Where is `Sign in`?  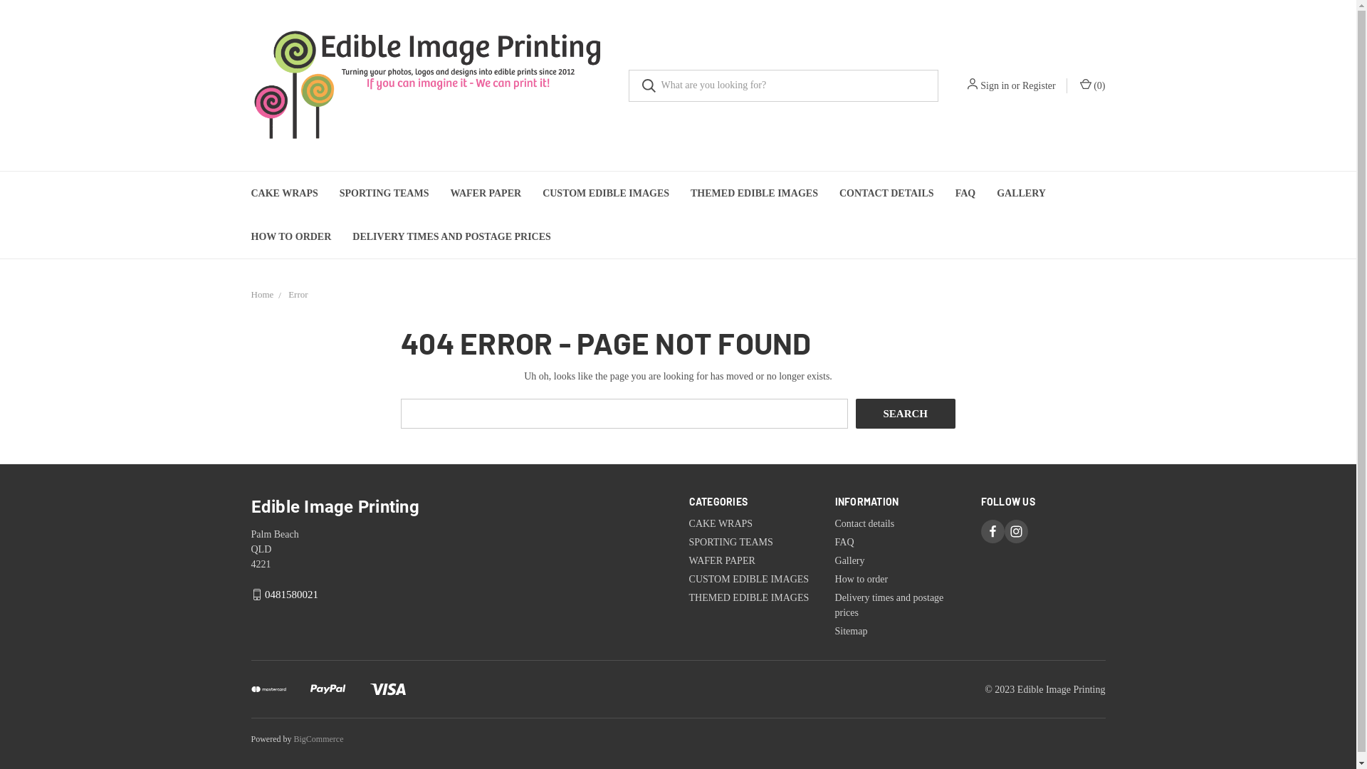
Sign in is located at coordinates (995, 85).